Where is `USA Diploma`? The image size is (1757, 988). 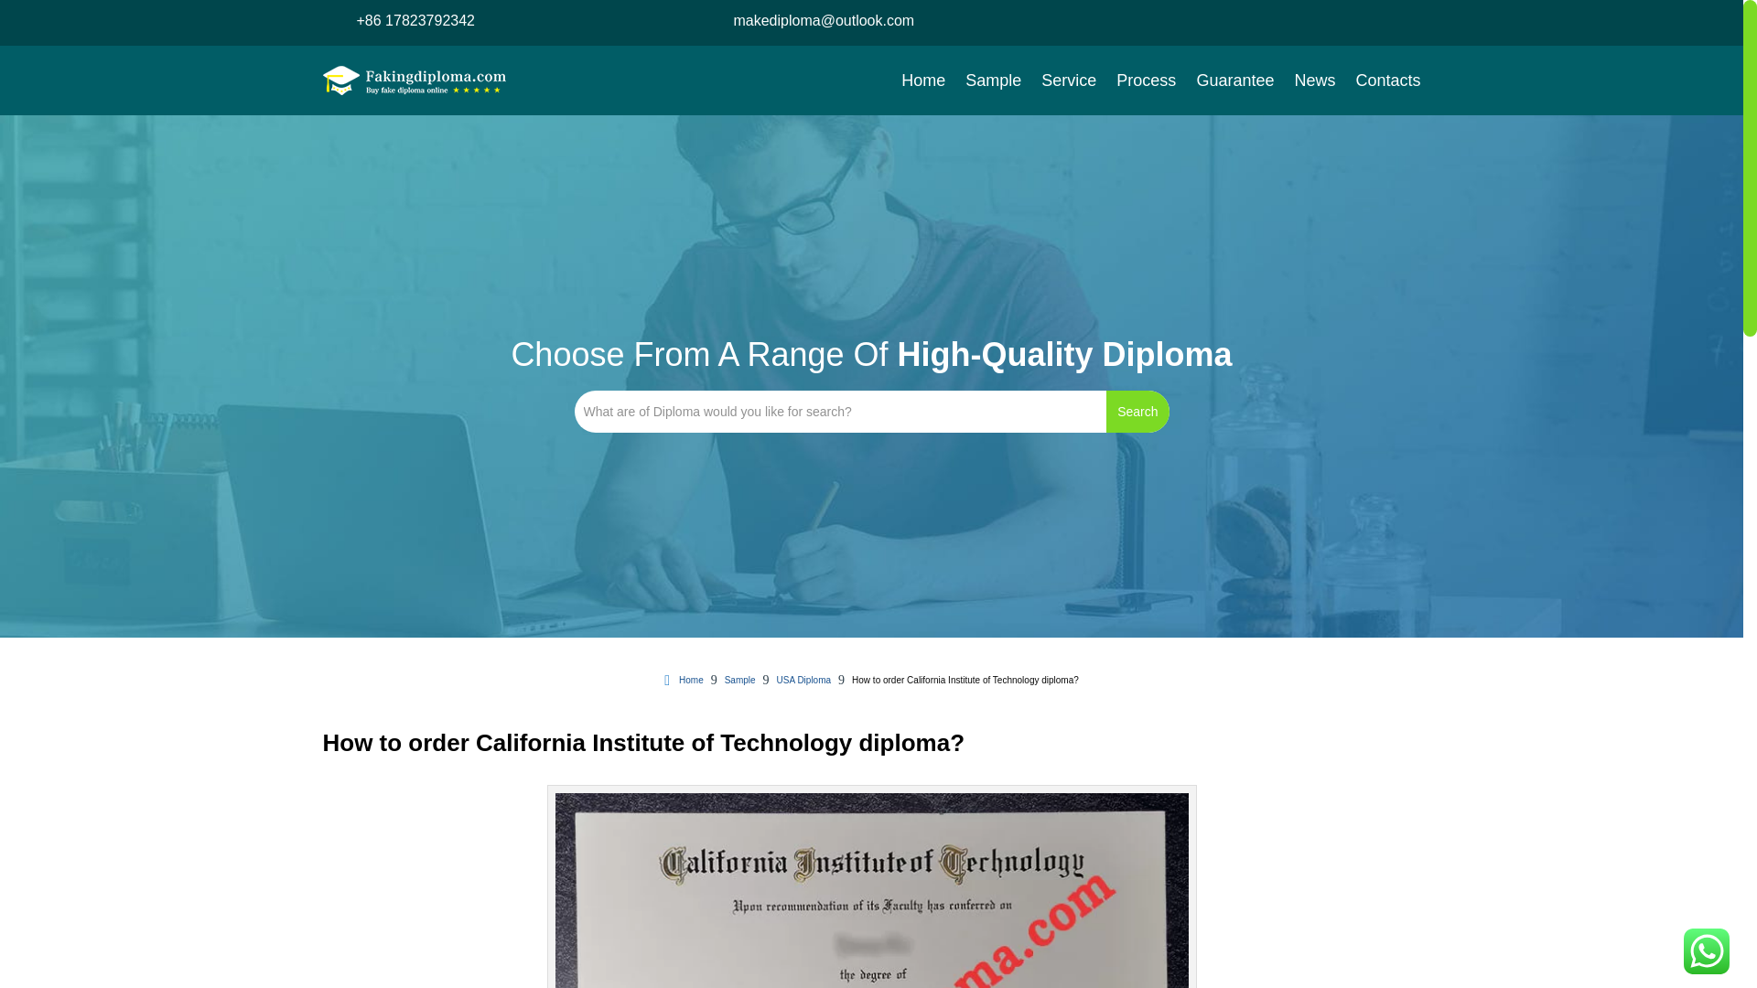 USA Diploma is located at coordinates (803, 681).